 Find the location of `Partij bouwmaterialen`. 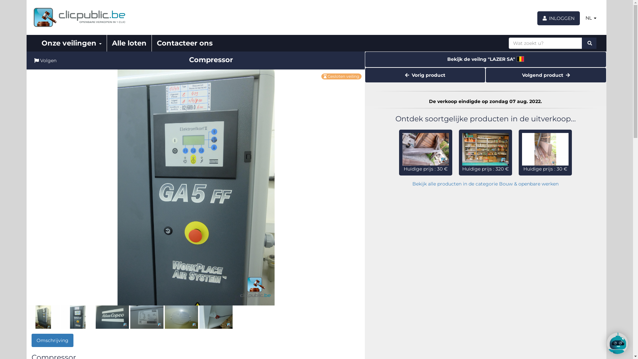

Partij bouwmaterialen is located at coordinates (545, 149).